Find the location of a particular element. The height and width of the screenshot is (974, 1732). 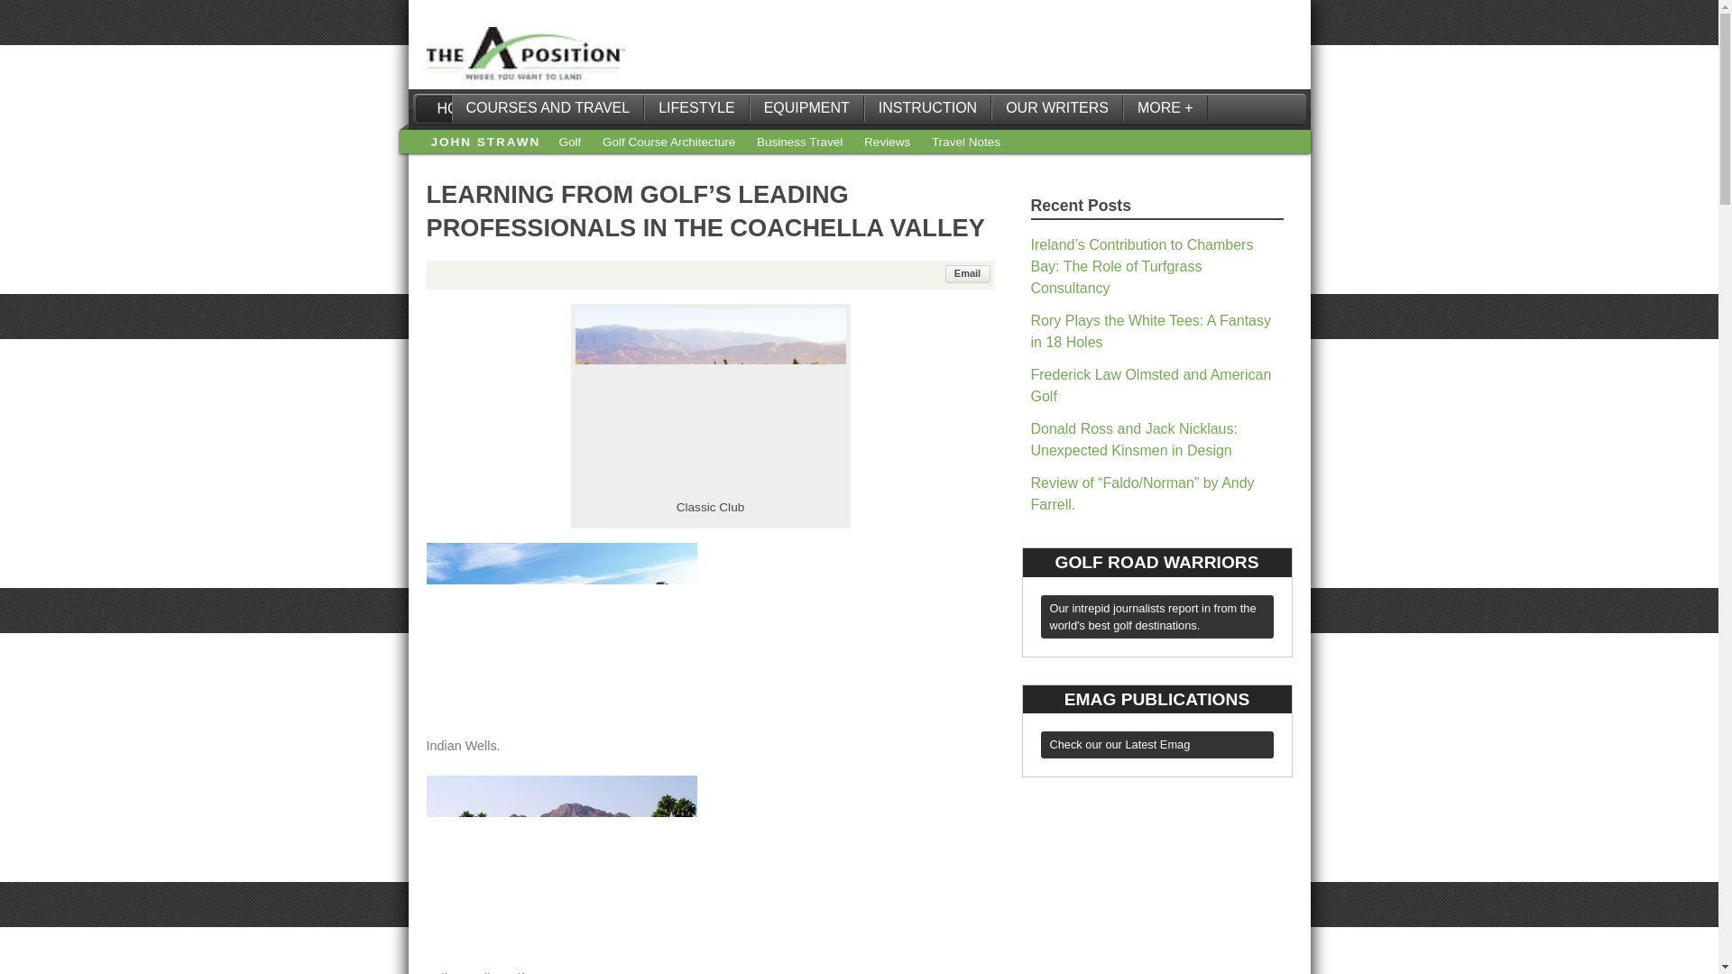

EQUIPMENT is located at coordinates (806, 108).